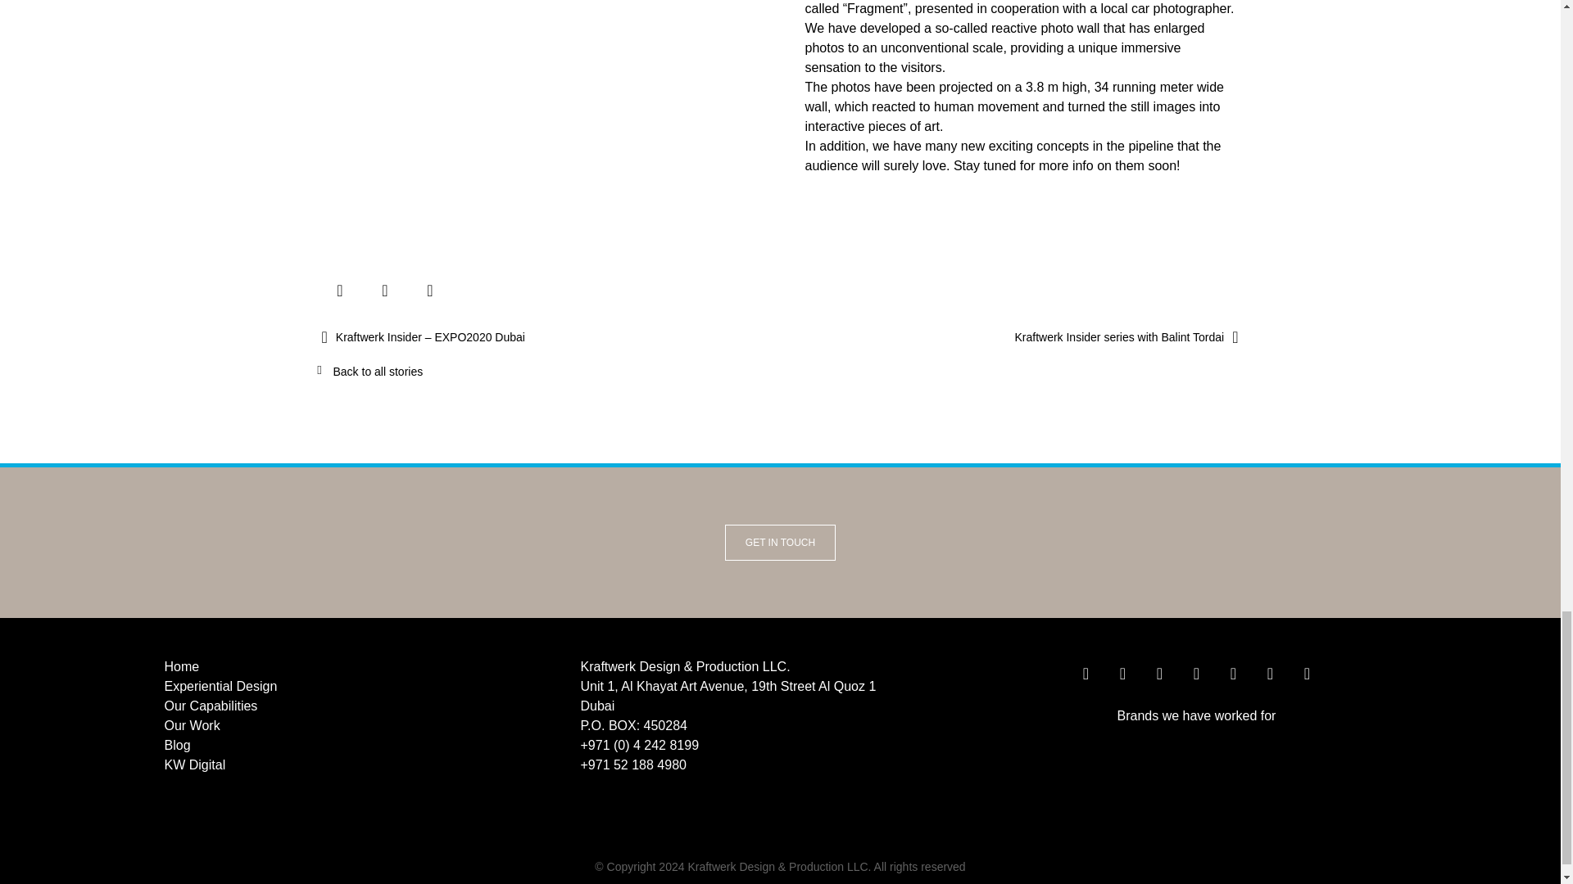 The height and width of the screenshot is (884, 1573). Describe the element at coordinates (363, 687) in the screenshot. I see `Experiential Design` at that location.